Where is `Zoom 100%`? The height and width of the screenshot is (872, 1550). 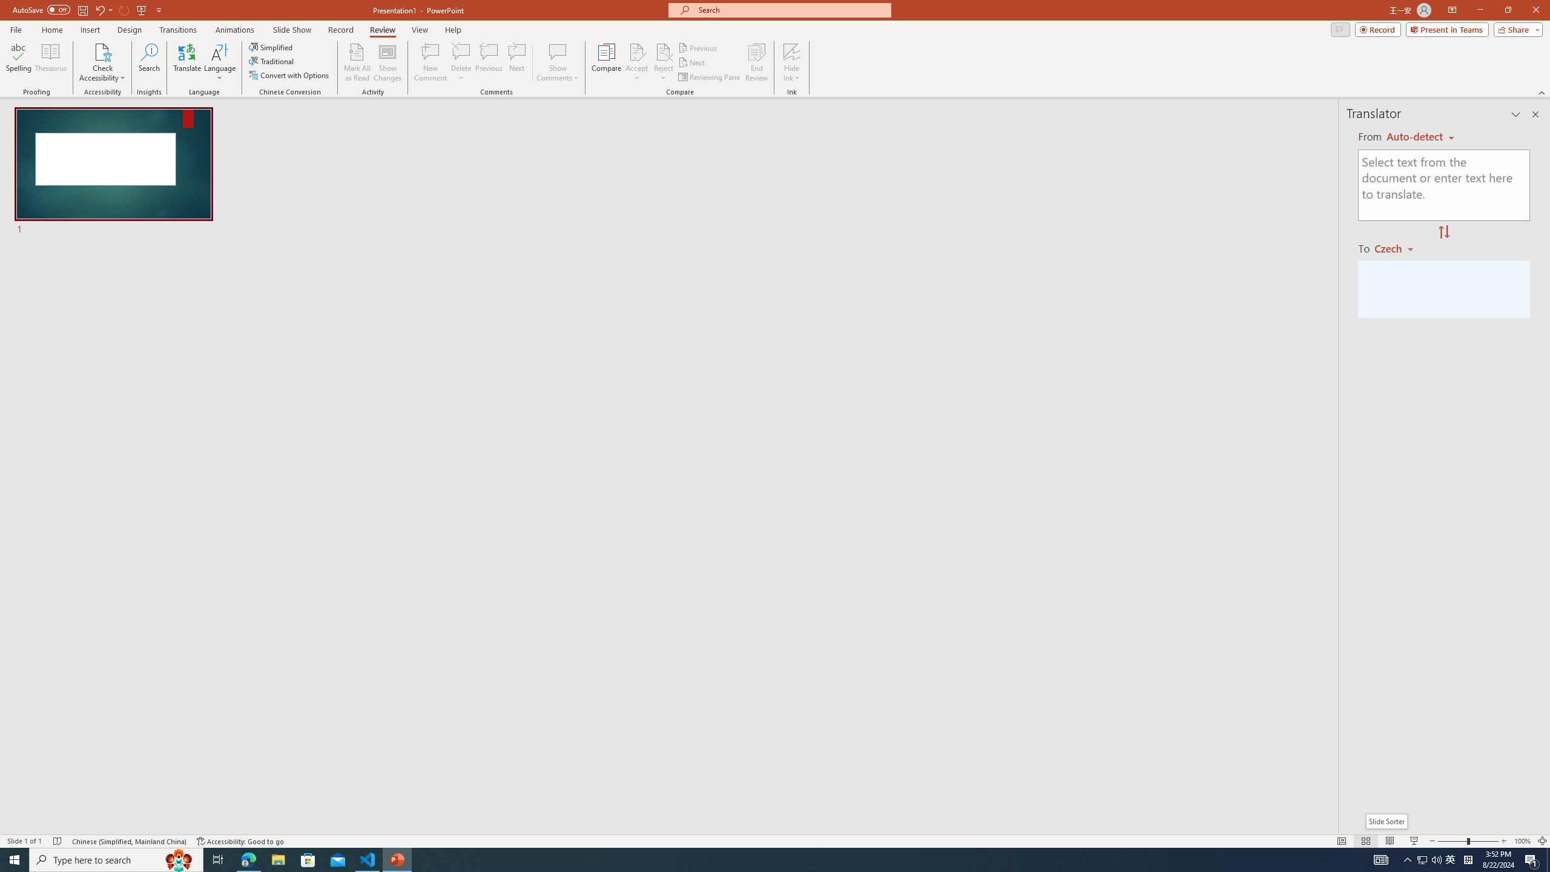 Zoom 100% is located at coordinates (1522, 841).